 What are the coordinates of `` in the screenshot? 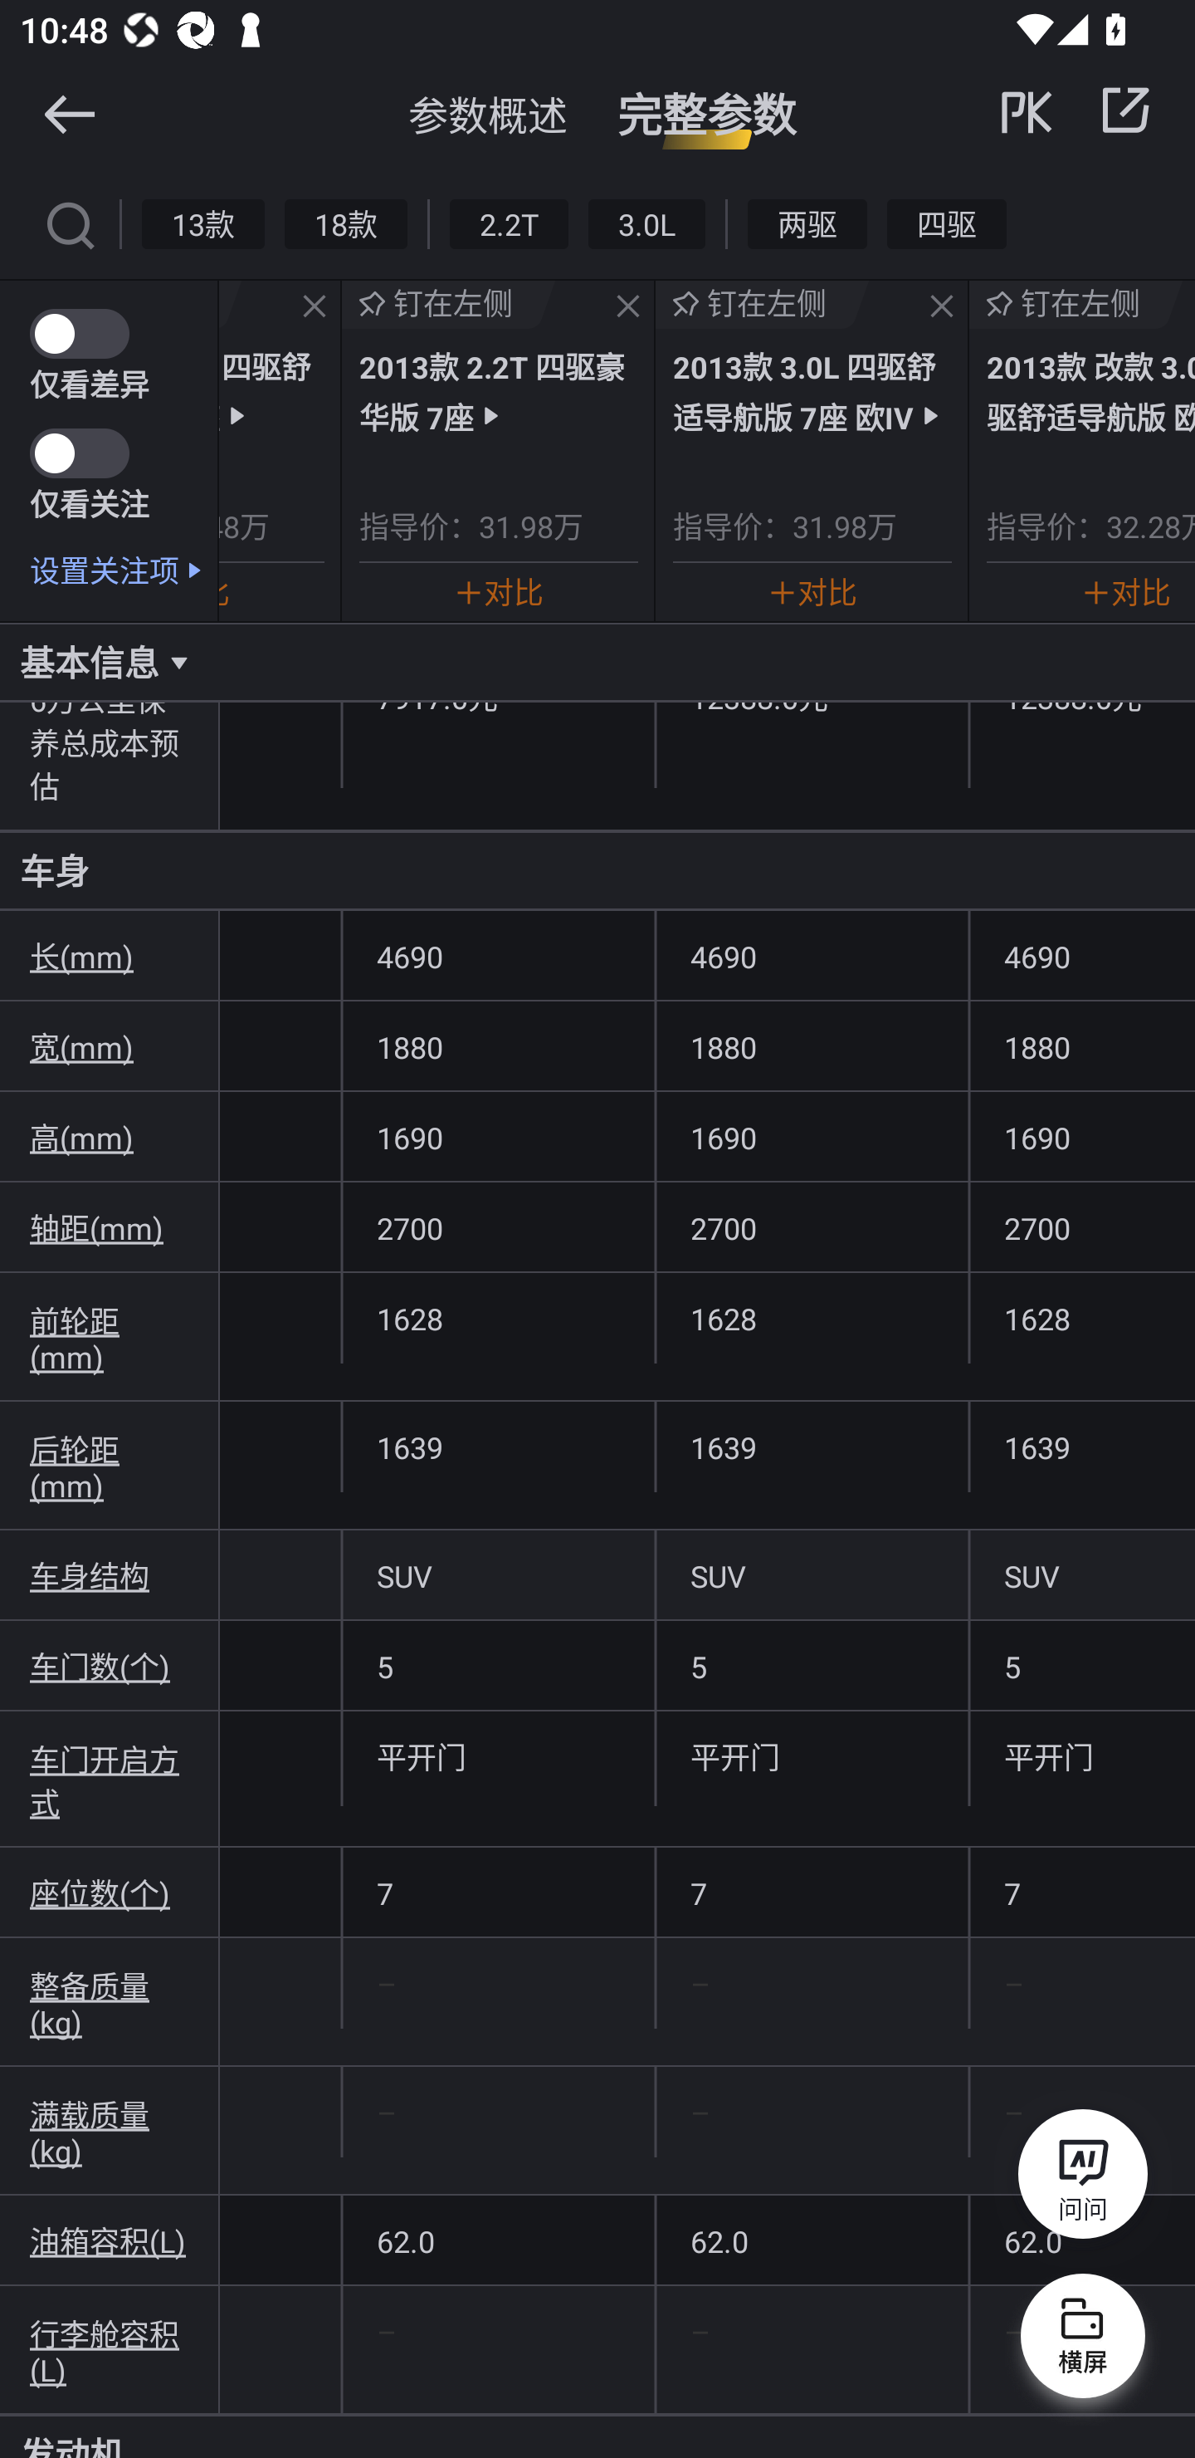 It's located at (1125, 110).